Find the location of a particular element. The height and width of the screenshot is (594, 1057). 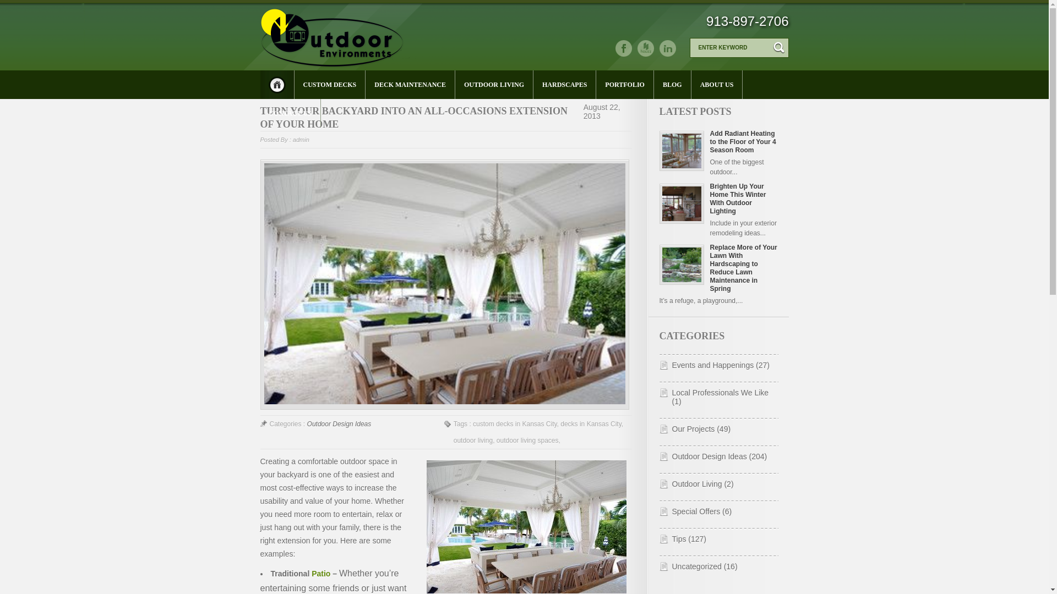

Home is located at coordinates (276, 85).